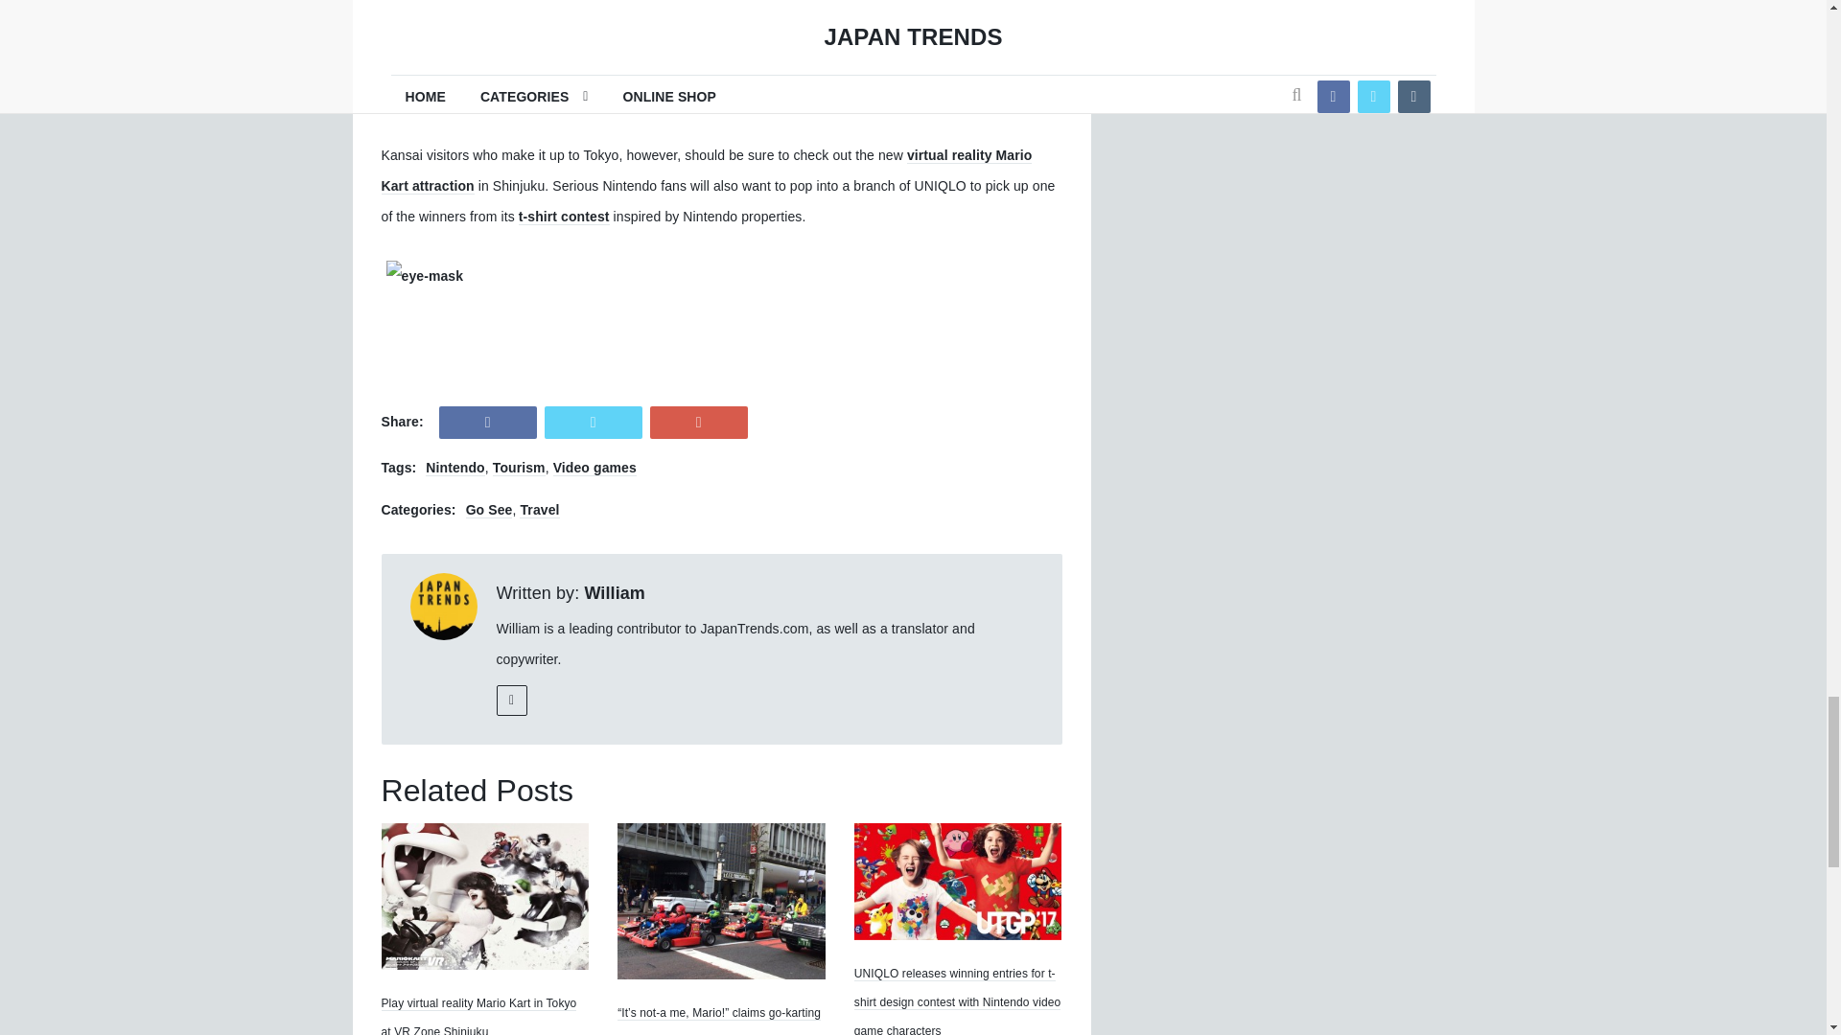 Image resolution: width=1841 pixels, height=1035 pixels. Describe the element at coordinates (594, 422) in the screenshot. I see `Tweet to Twitter` at that location.